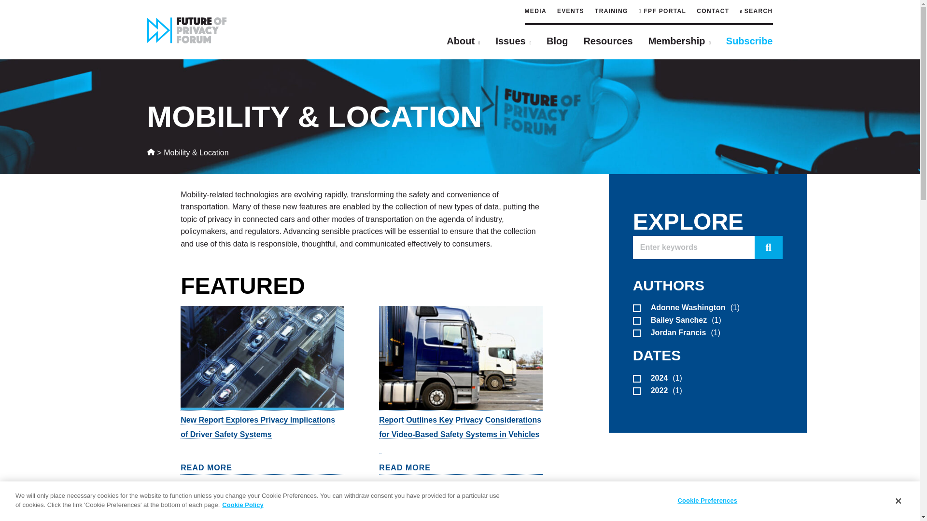 This screenshot has height=521, width=927. Describe the element at coordinates (607, 41) in the screenshot. I see `Resources` at that location.